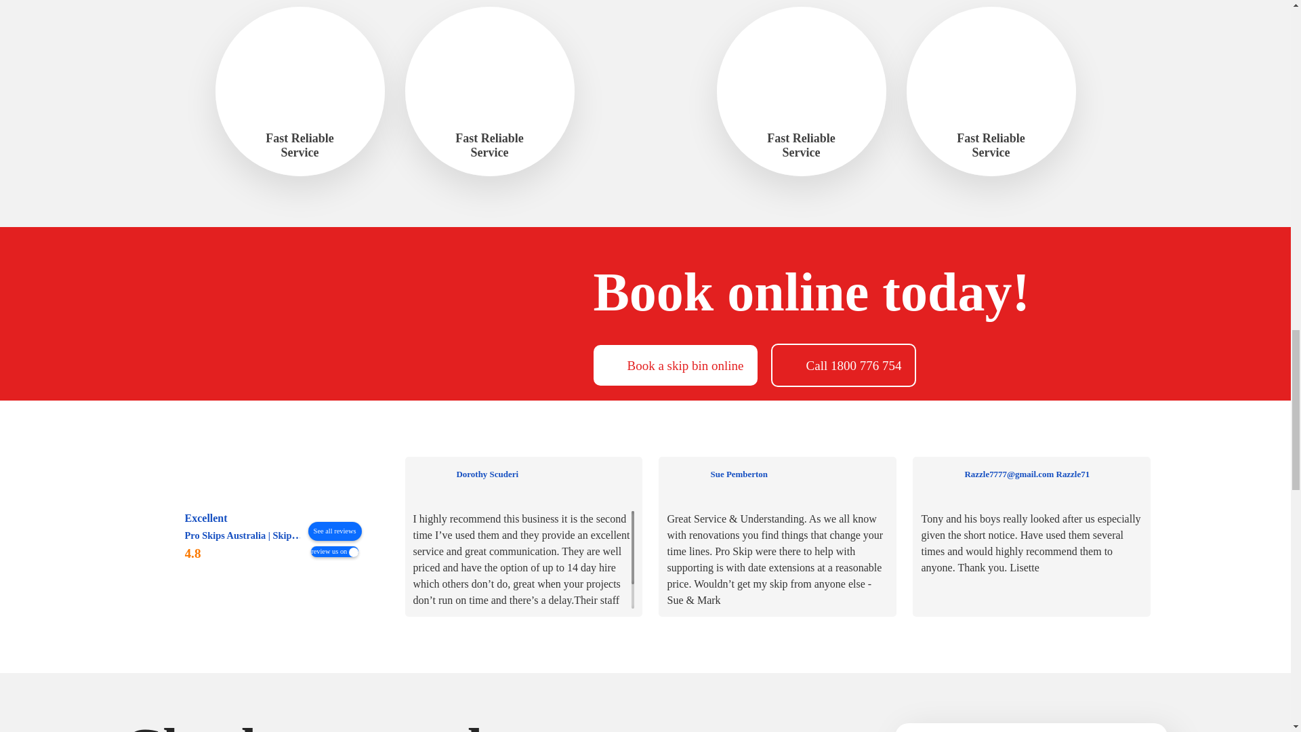 The height and width of the screenshot is (732, 1301). Describe the element at coordinates (800, 474) in the screenshot. I see `Sue Pemberton` at that location.